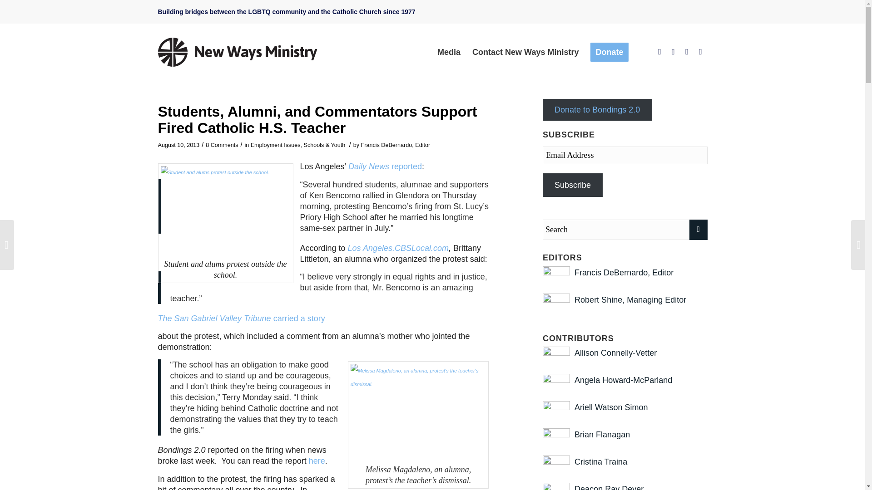 This screenshot has height=490, width=872. What do you see at coordinates (242, 318) in the screenshot?
I see `The San Gabriel Valley Tribune carried a story` at bounding box center [242, 318].